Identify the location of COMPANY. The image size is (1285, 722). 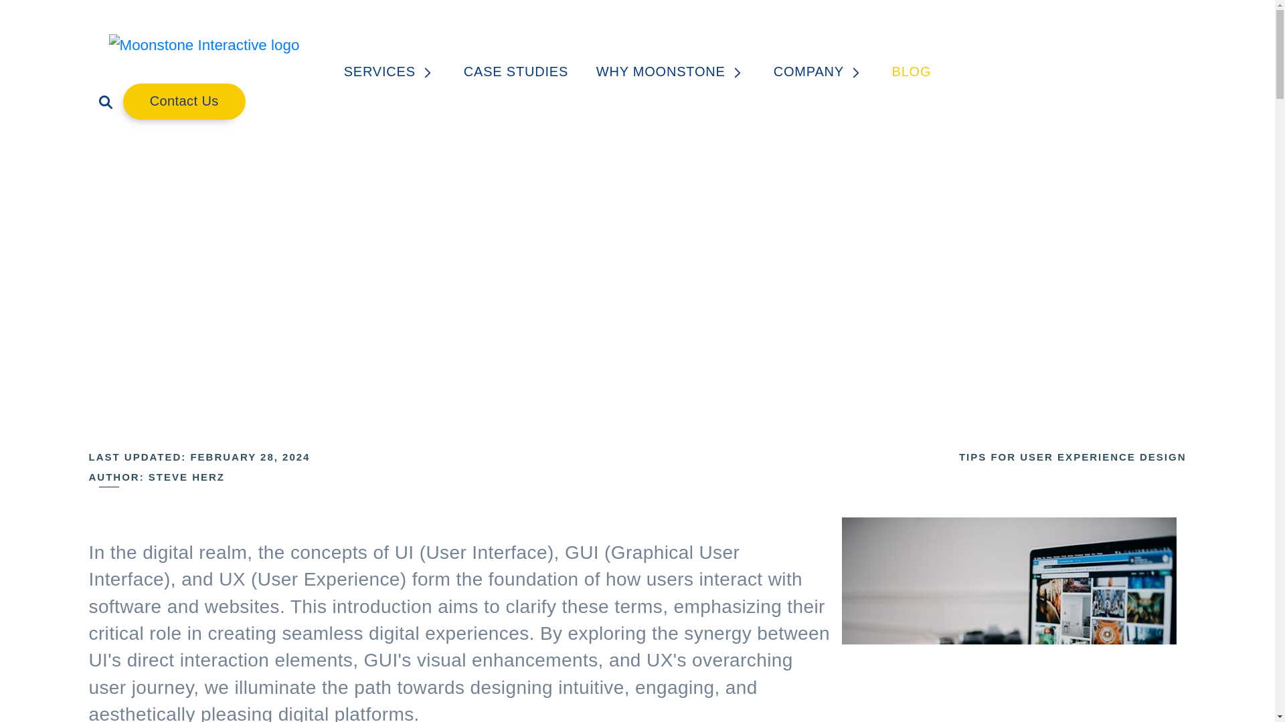
(818, 72).